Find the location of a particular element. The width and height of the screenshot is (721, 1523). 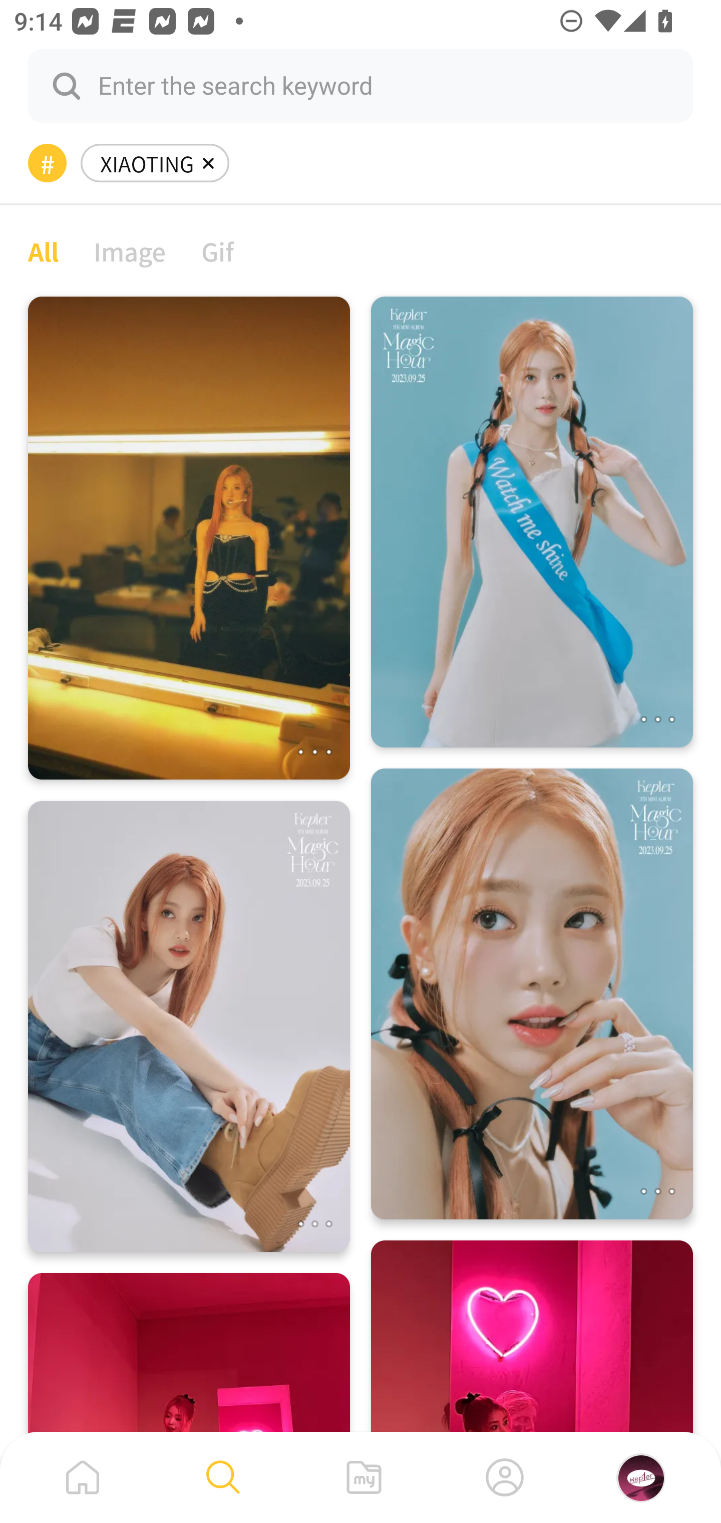

Gif is located at coordinates (217, 250).